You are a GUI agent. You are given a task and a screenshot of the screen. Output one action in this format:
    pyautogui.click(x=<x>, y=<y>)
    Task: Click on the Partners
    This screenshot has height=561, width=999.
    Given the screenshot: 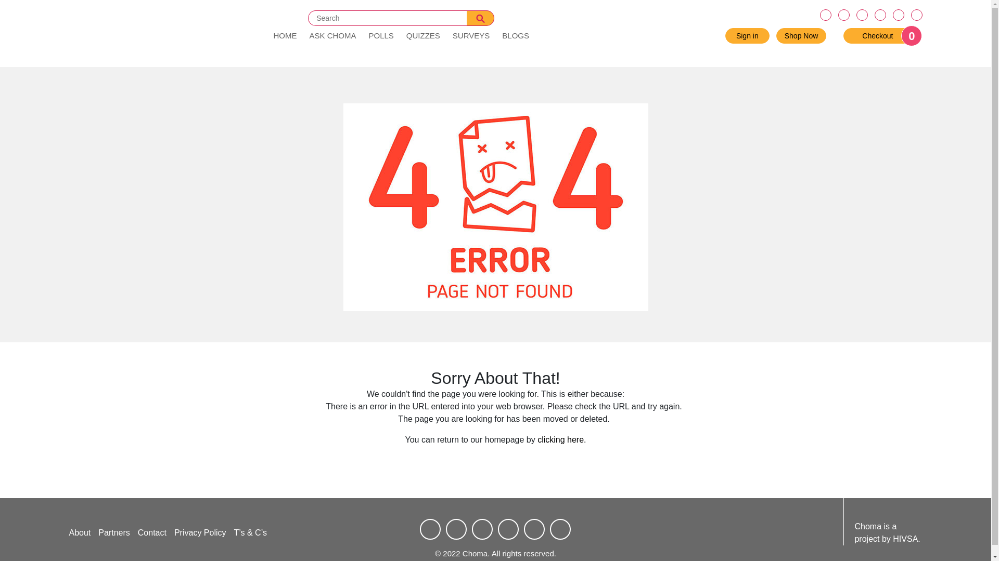 What is the action you would take?
    pyautogui.click(x=113, y=532)
    